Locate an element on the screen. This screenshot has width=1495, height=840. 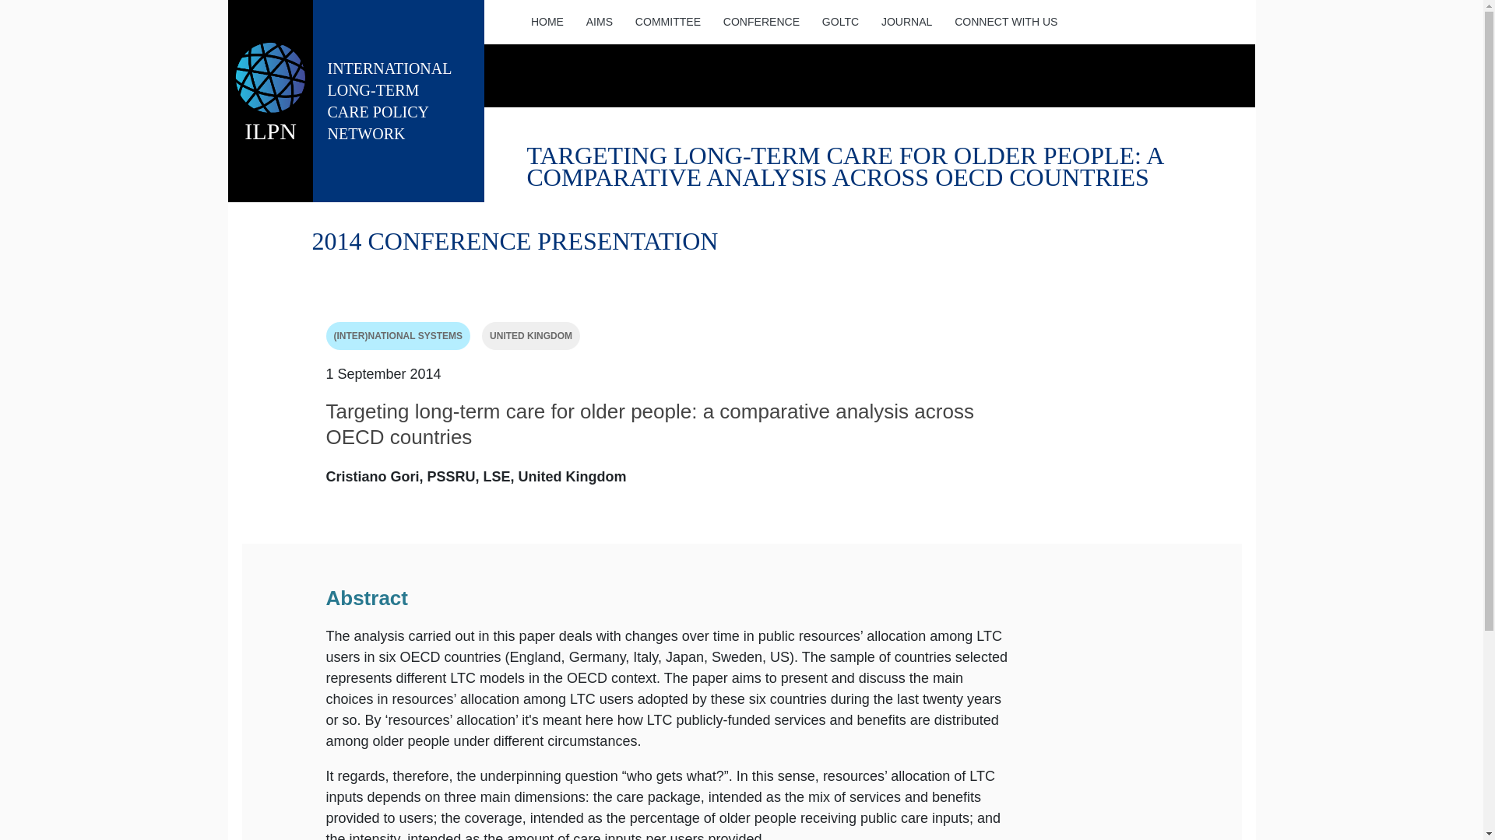
UNITED KINGDOM is located at coordinates (839, 22).